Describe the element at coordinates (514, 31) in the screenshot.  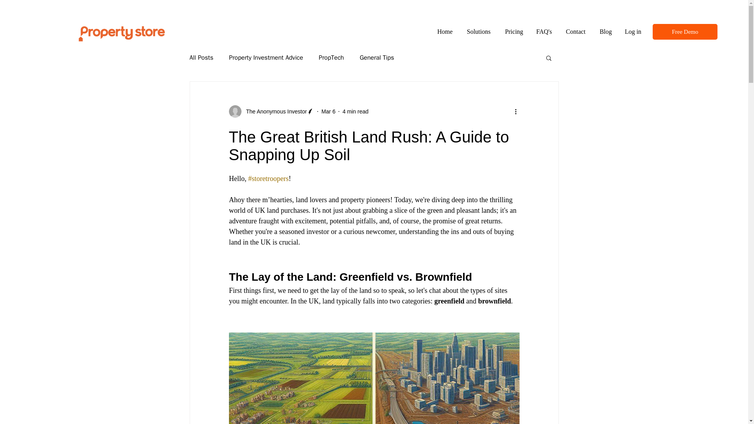
I see `Pricing` at that location.